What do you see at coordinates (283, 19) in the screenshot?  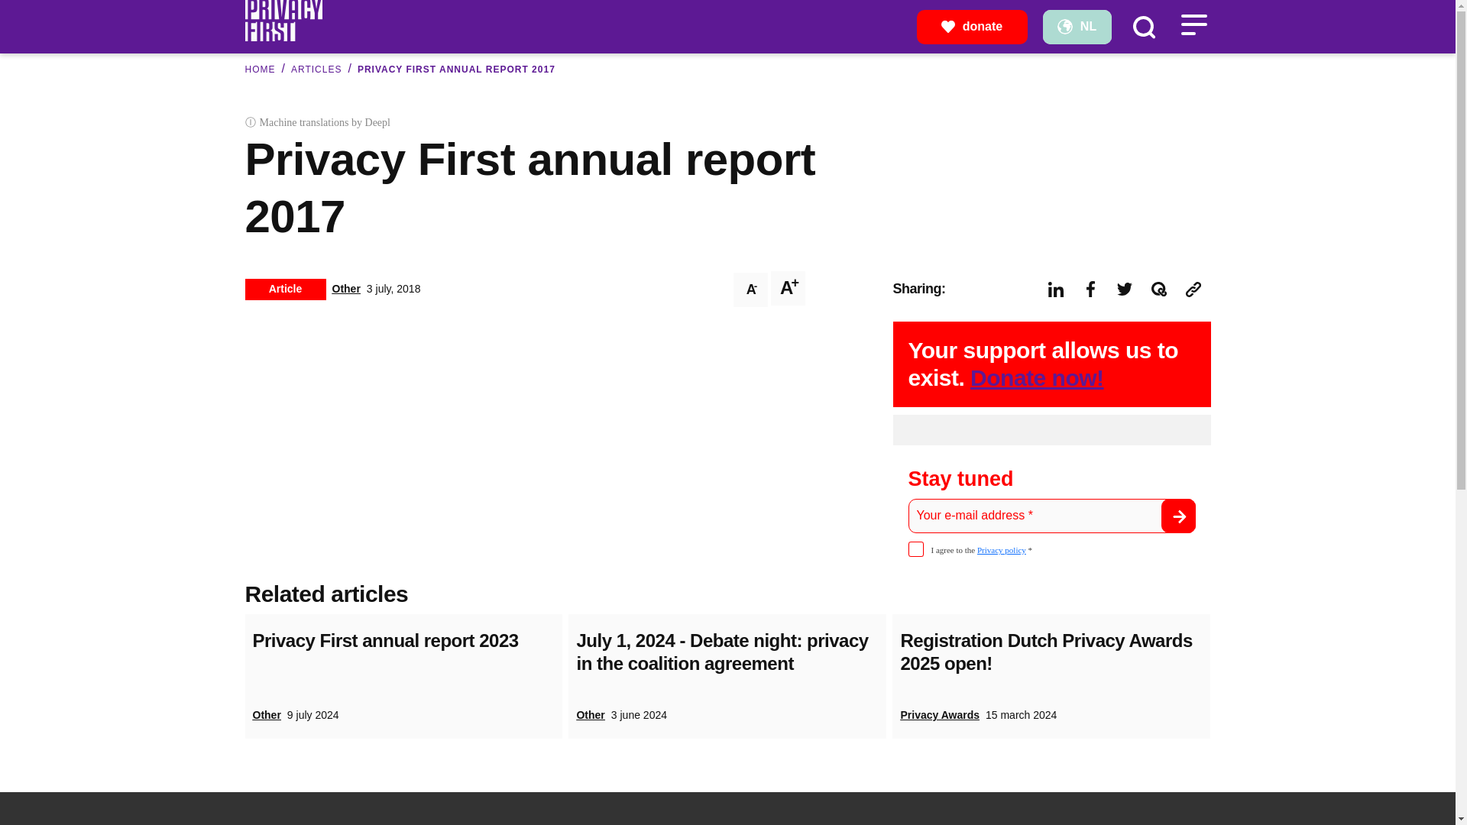 I see `Privacy First` at bounding box center [283, 19].